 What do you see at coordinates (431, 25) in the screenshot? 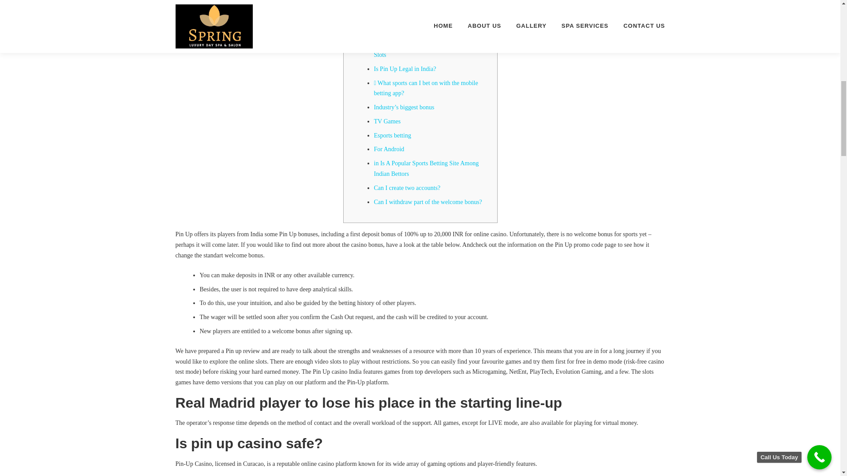
I see `Can I start gaming at pinup India if I am under 18?` at bounding box center [431, 25].